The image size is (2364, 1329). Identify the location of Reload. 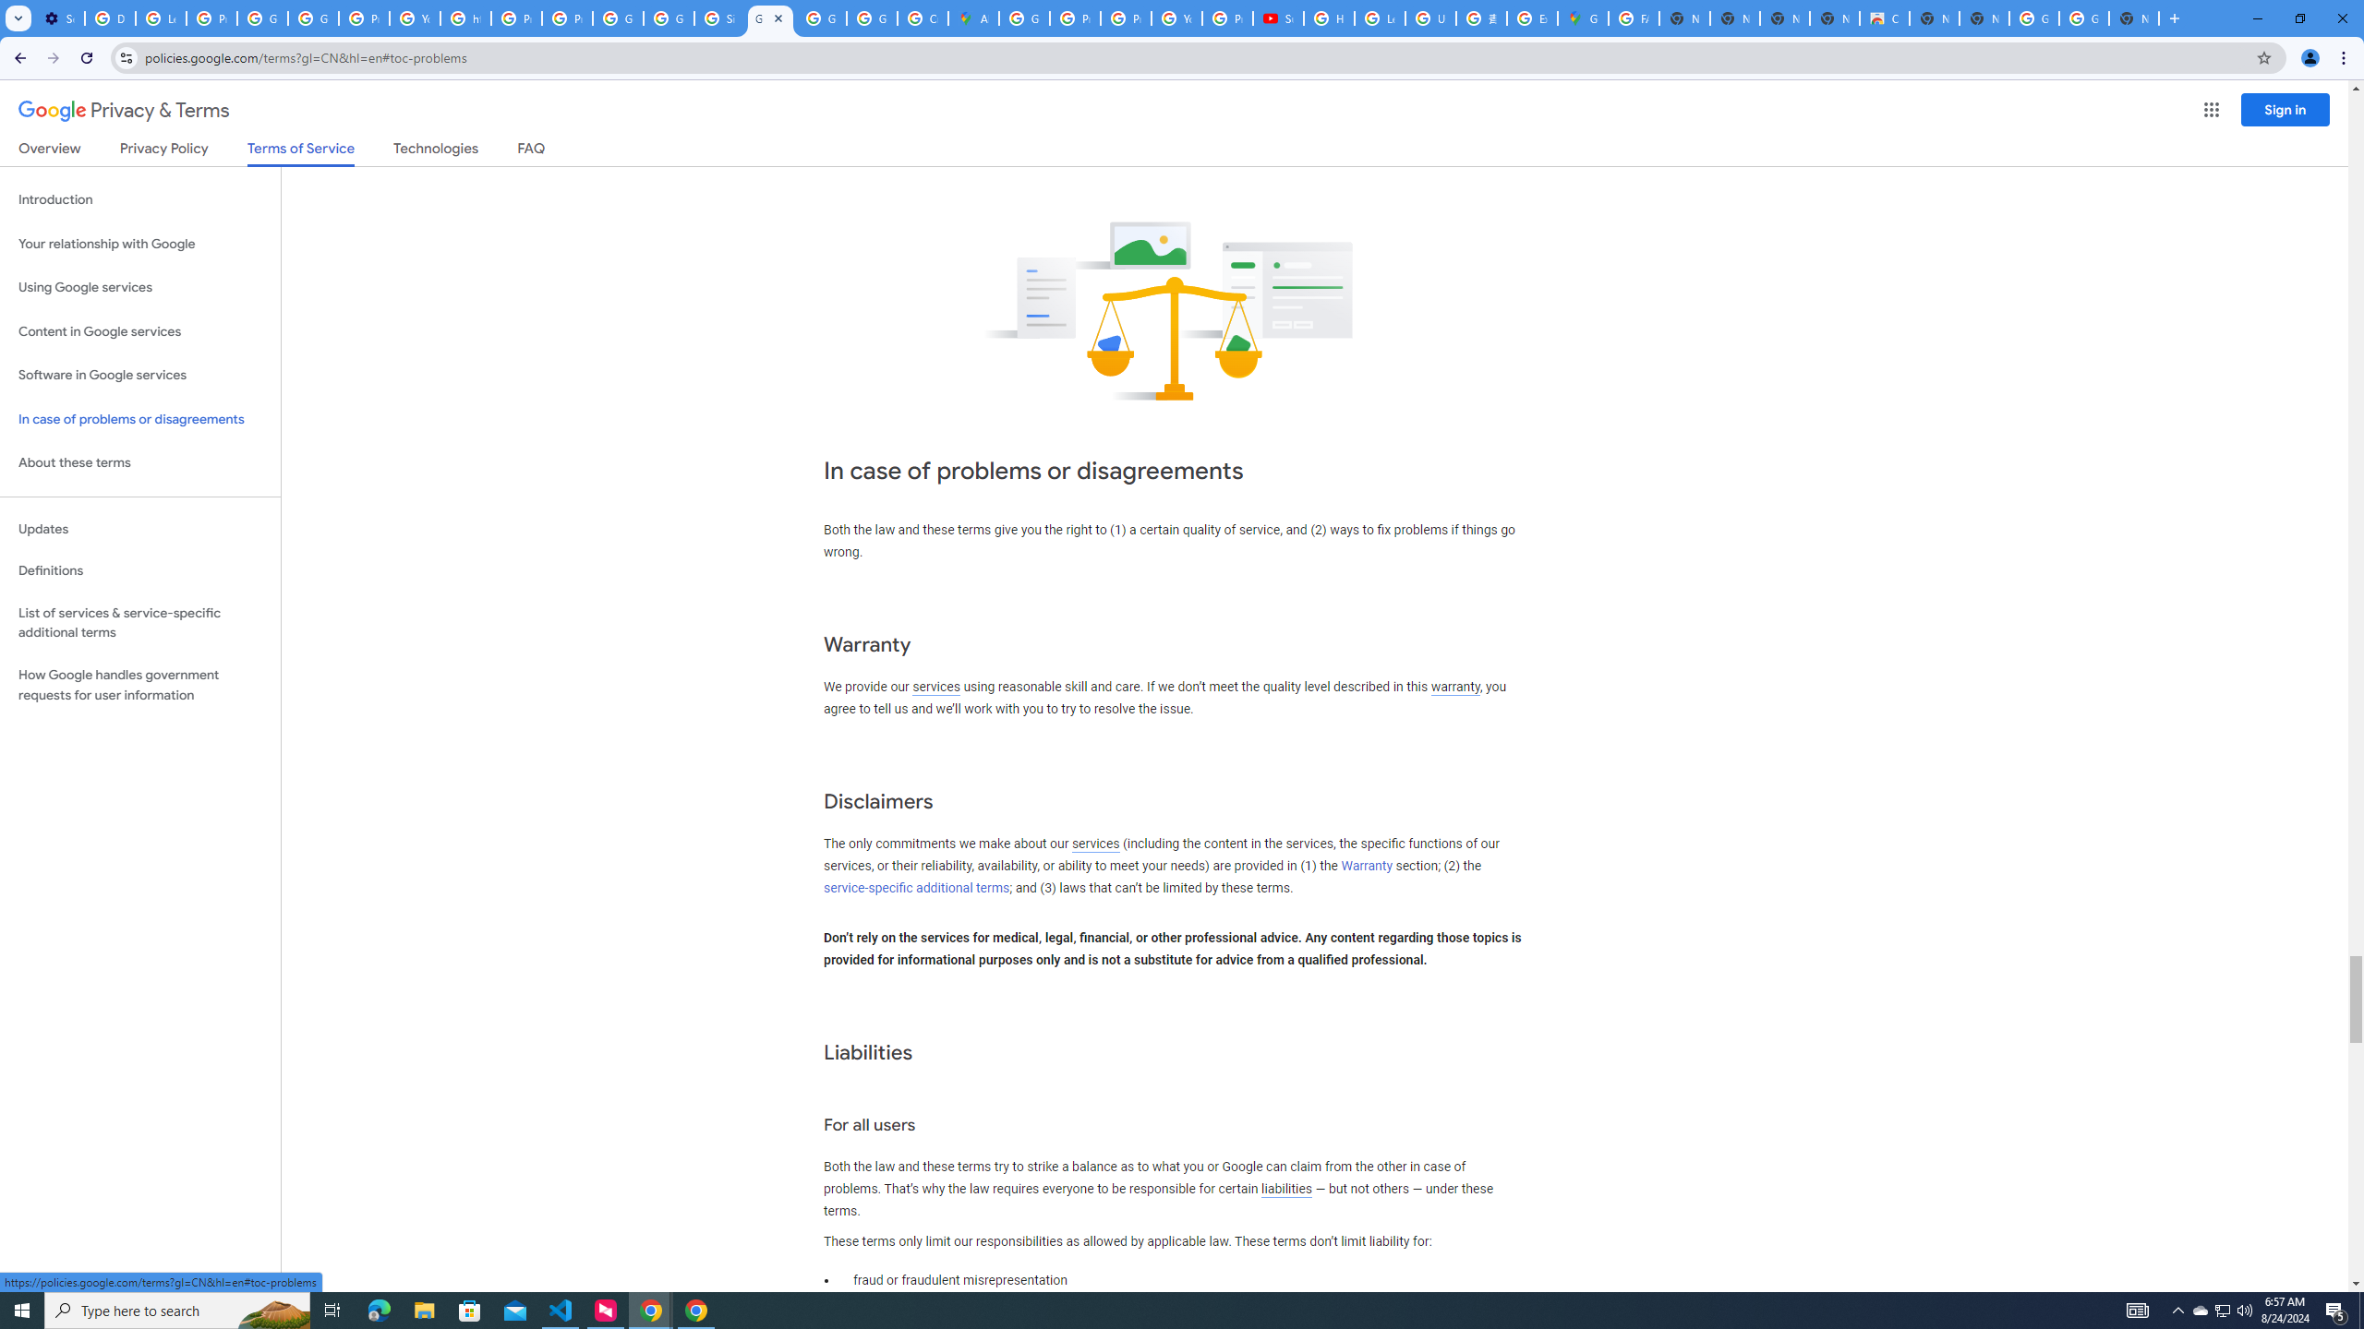
(86, 58).